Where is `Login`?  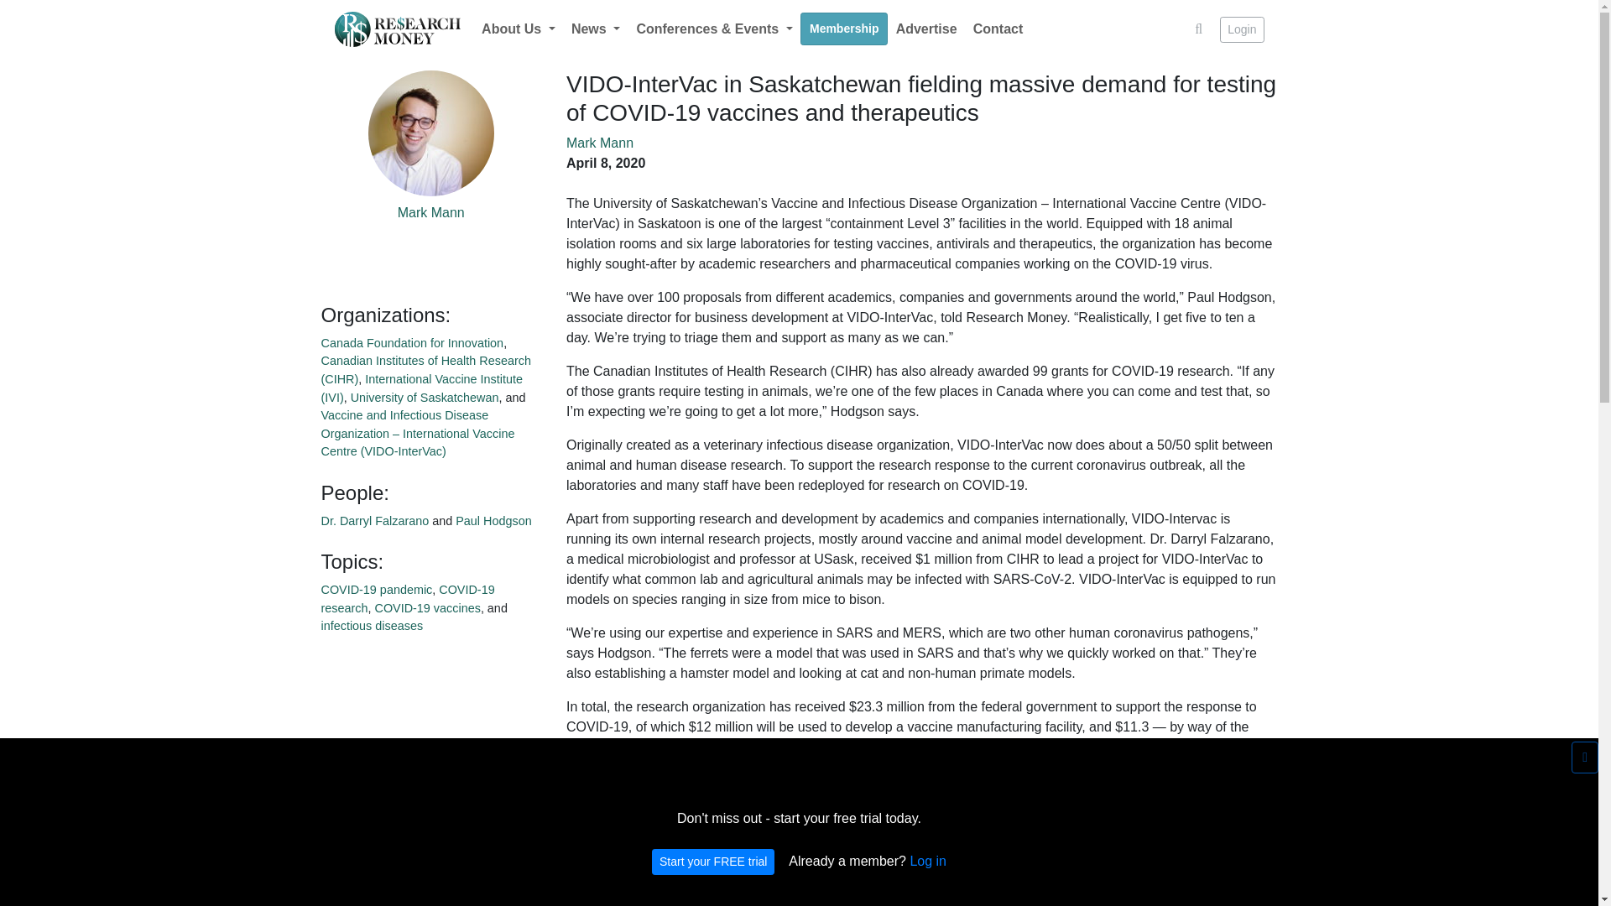 Login is located at coordinates (1241, 29).